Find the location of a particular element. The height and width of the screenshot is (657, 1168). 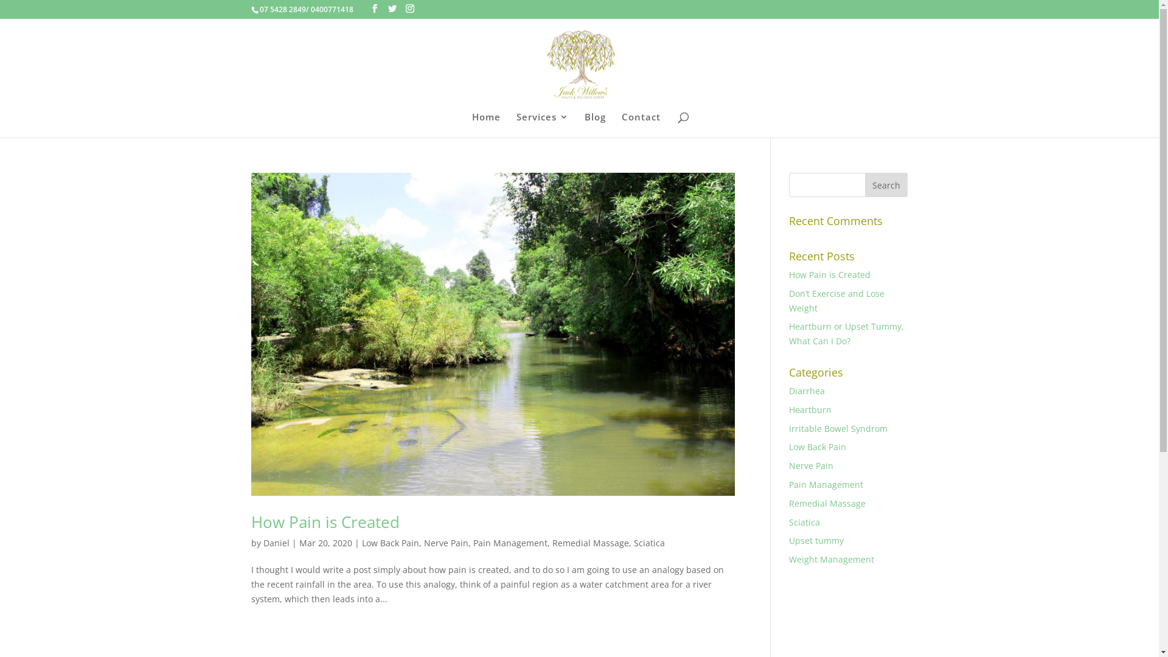

Upset tummy is located at coordinates (816, 540).